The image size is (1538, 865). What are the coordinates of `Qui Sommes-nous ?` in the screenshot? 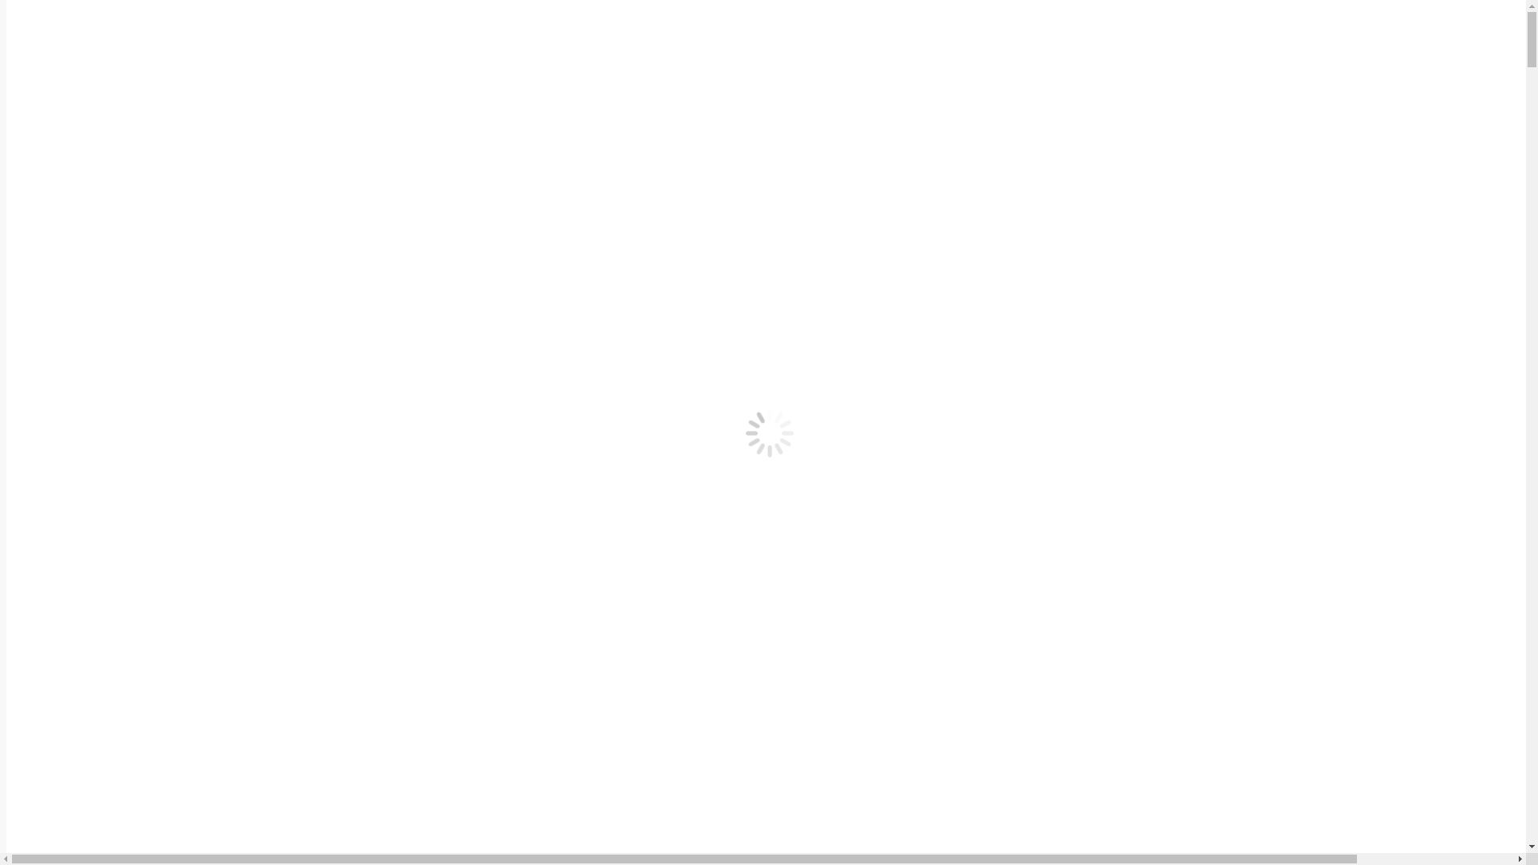 It's located at (867, 38).